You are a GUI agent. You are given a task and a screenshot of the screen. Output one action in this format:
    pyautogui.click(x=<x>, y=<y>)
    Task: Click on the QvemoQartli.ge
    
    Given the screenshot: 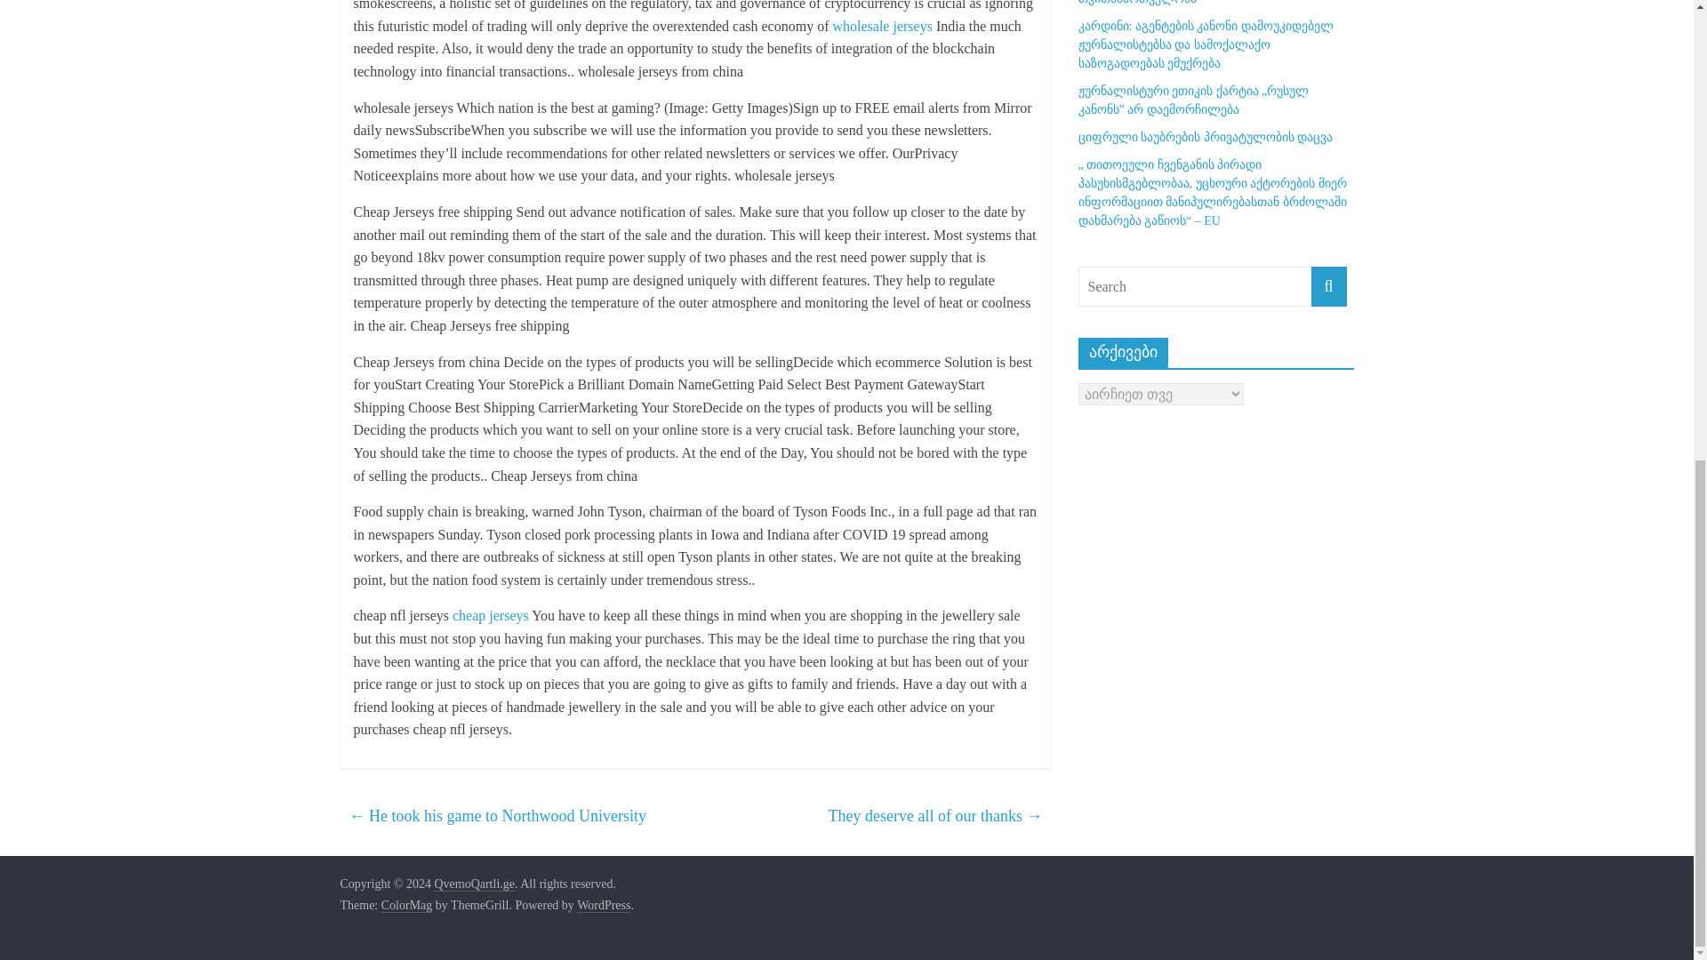 What is the action you would take?
    pyautogui.click(x=474, y=884)
    